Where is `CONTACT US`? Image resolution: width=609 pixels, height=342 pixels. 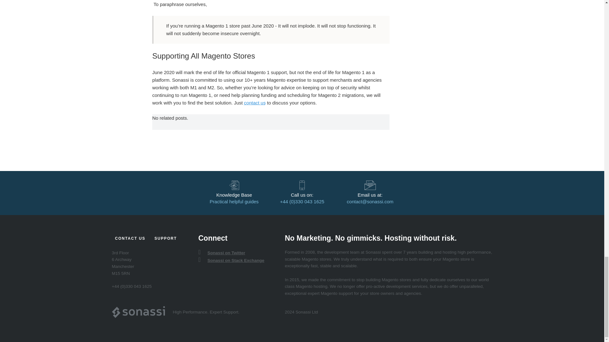
CONTACT US is located at coordinates (130, 238).